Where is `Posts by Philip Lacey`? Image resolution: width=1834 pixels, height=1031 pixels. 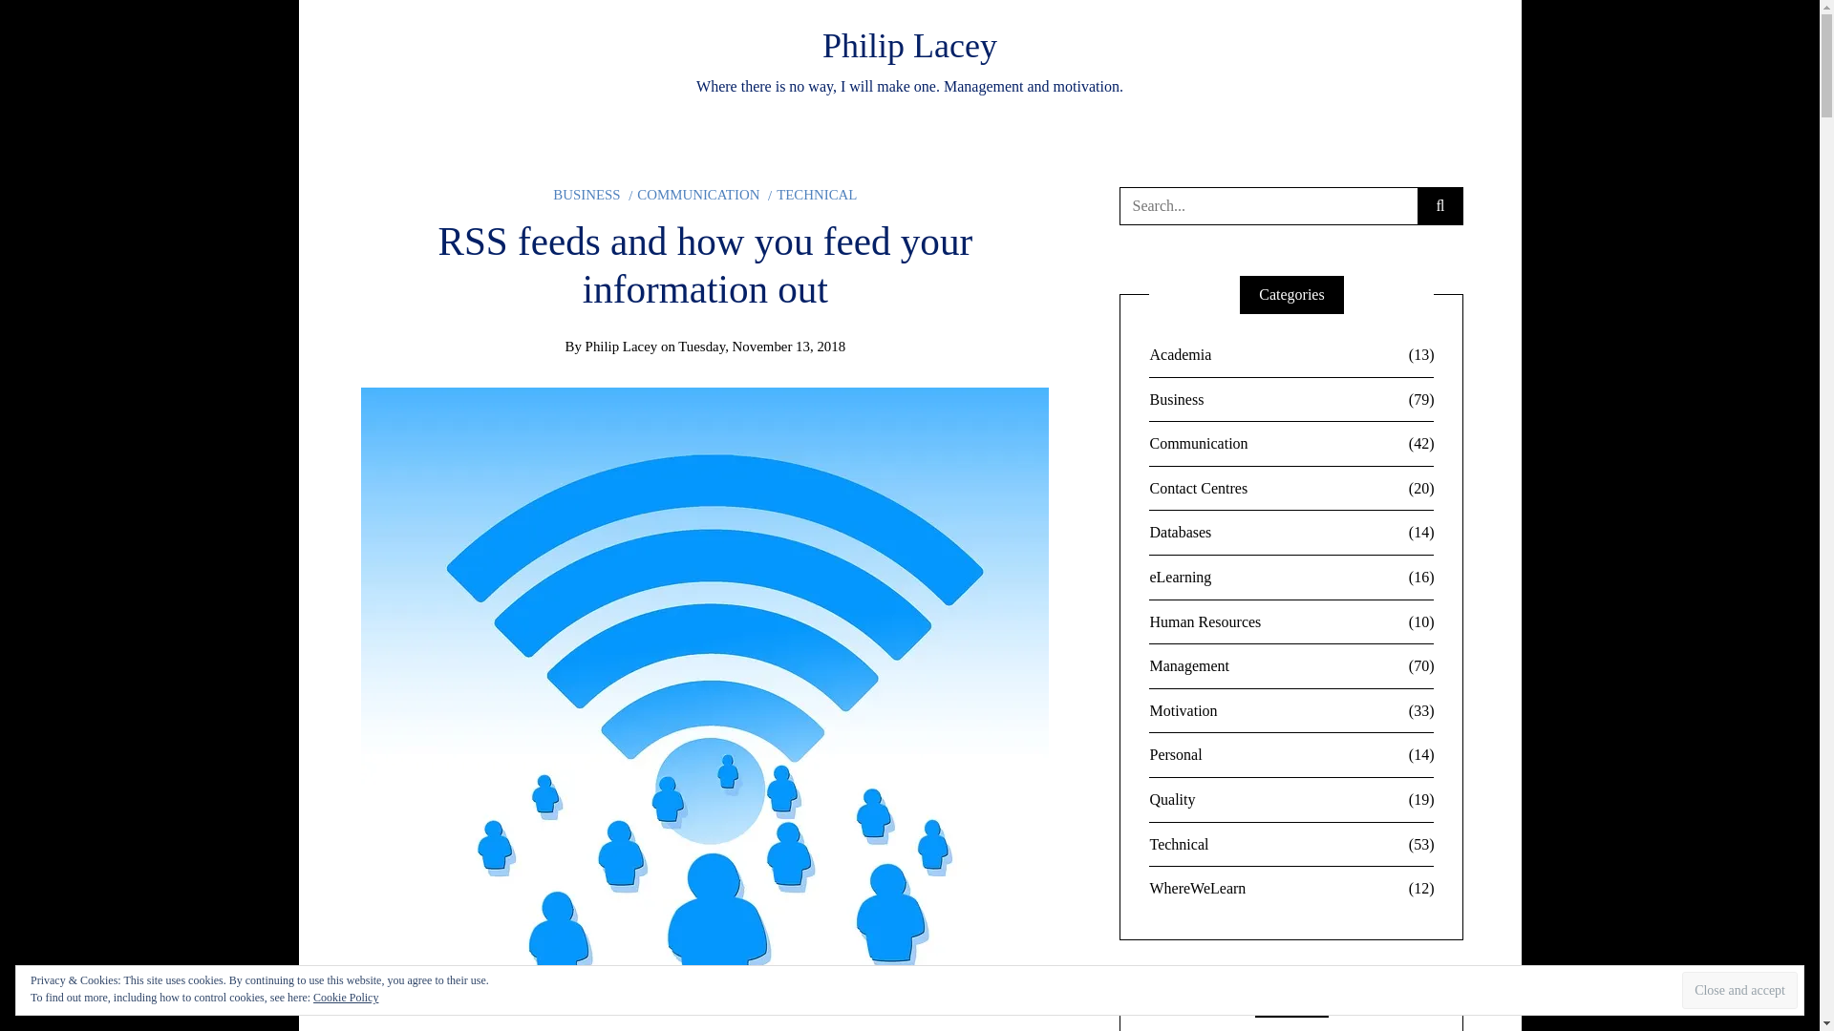
Posts by Philip Lacey is located at coordinates (621, 347).